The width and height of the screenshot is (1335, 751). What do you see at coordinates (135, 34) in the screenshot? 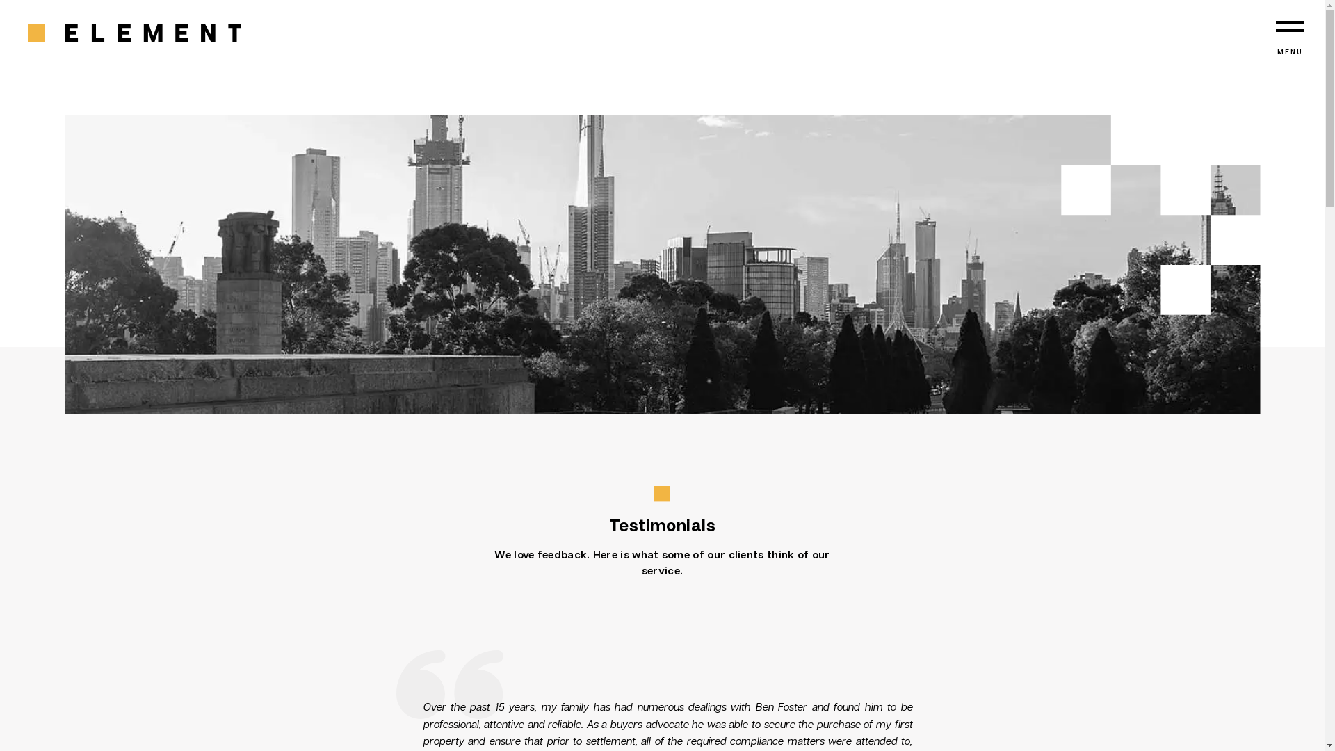
I see `Element Commercial` at bounding box center [135, 34].